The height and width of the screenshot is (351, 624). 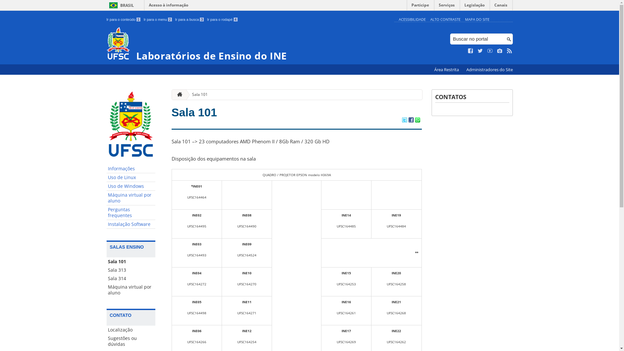 What do you see at coordinates (404, 121) in the screenshot?
I see `Compartilhar no Twitter` at bounding box center [404, 121].